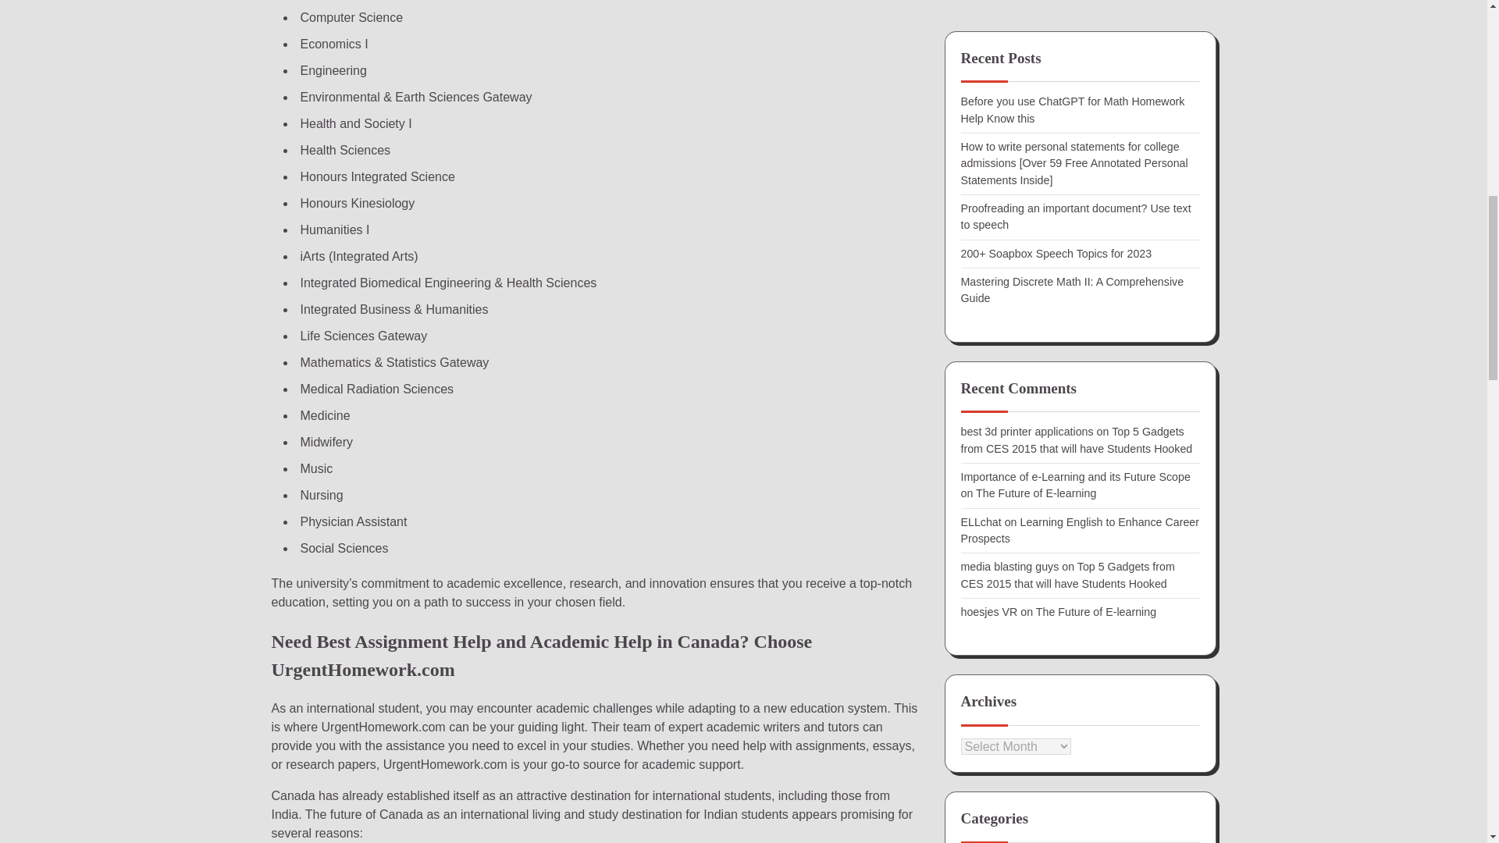  Describe the element at coordinates (999, 293) in the screenshot. I see `Comments feed` at that location.